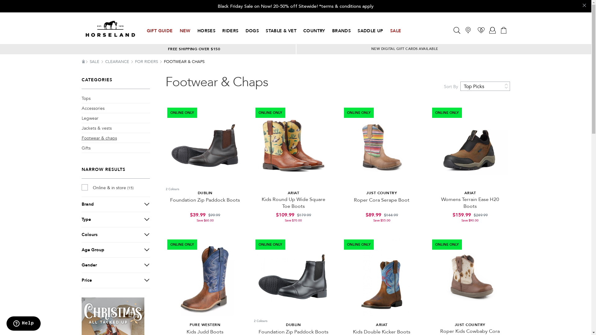 This screenshot has height=335, width=596. What do you see at coordinates (341, 31) in the screenshot?
I see `BRANDS` at bounding box center [341, 31].